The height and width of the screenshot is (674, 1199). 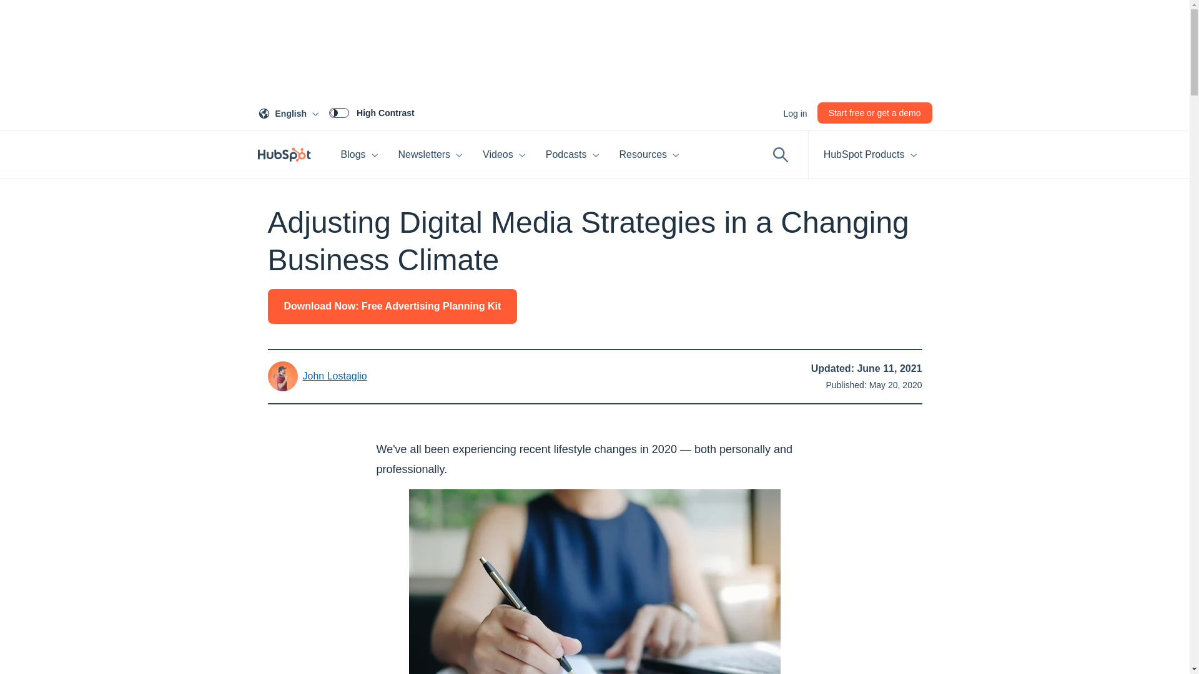 I want to click on Blogs, so click(x=360, y=155).